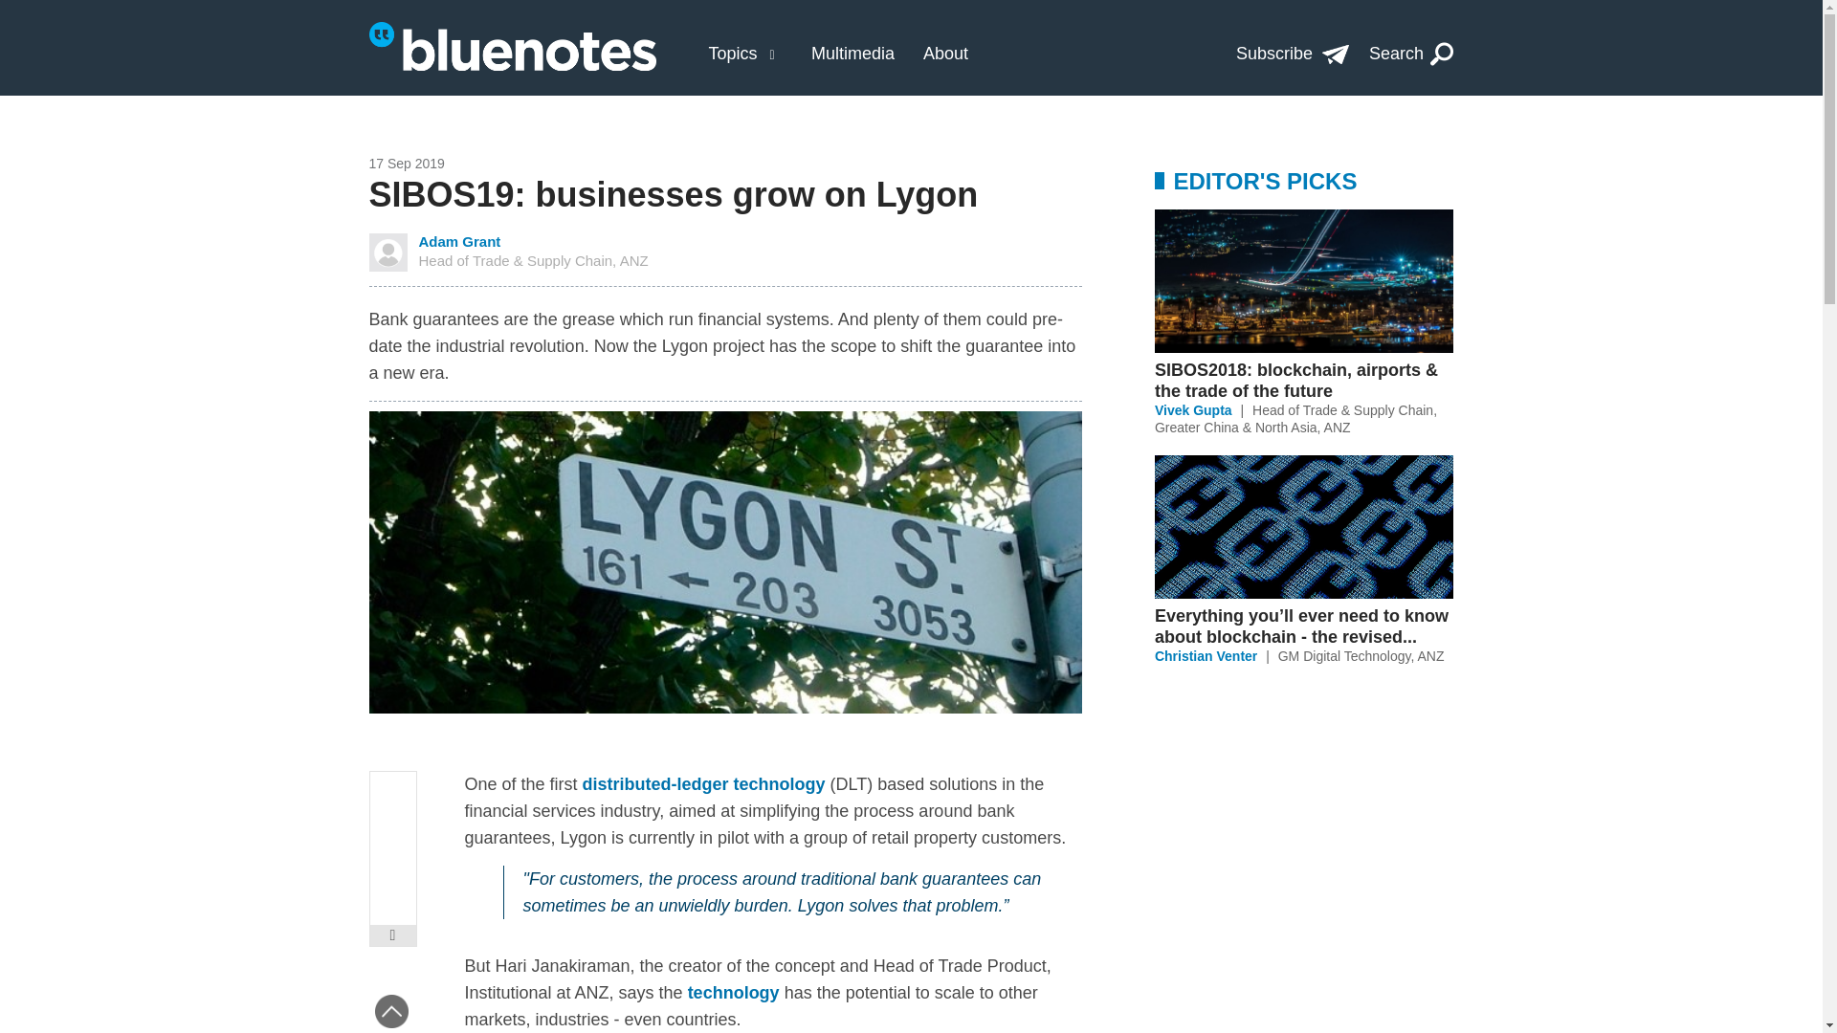 This screenshot has height=1033, width=1837. What do you see at coordinates (1292, 54) in the screenshot?
I see `Topics` at bounding box center [1292, 54].